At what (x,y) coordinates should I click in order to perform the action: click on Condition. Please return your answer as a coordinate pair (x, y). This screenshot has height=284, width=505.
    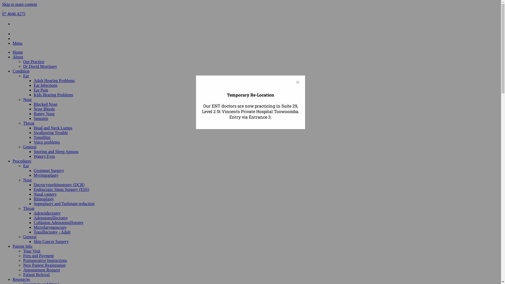
    Looking at the image, I should click on (21, 71).